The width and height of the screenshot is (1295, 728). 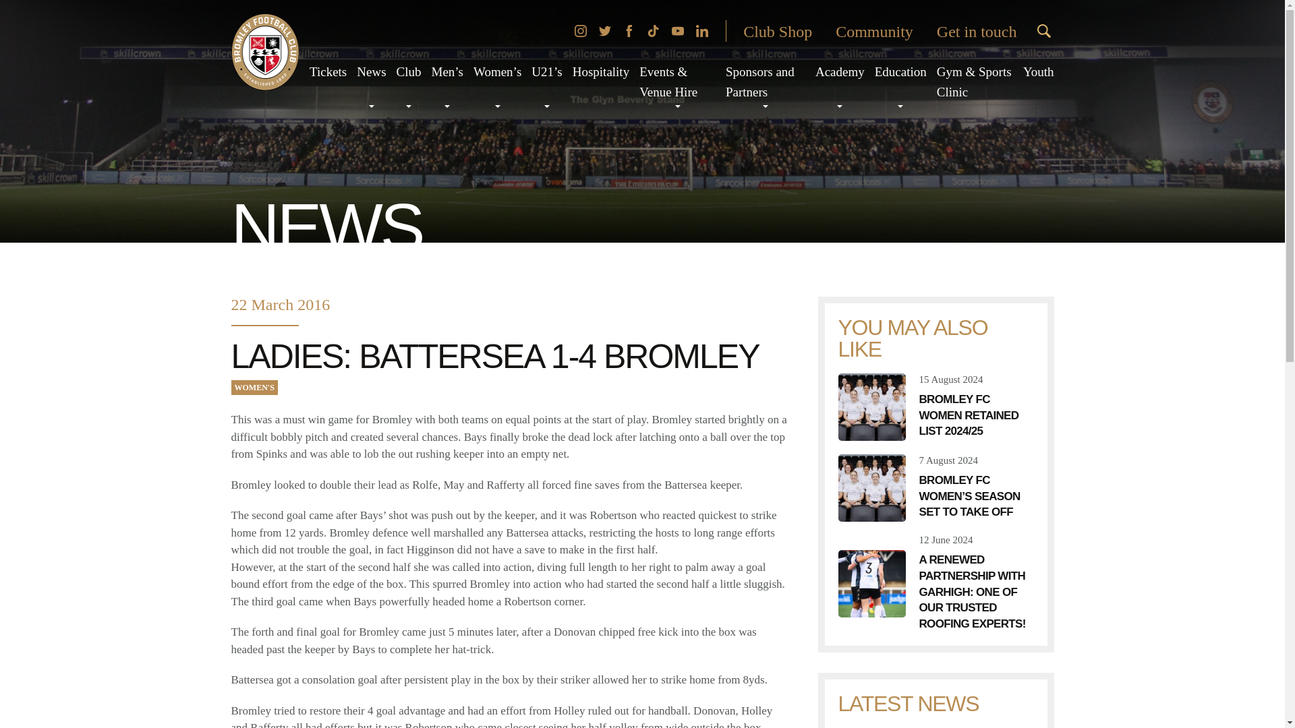 I want to click on News, so click(x=371, y=71).